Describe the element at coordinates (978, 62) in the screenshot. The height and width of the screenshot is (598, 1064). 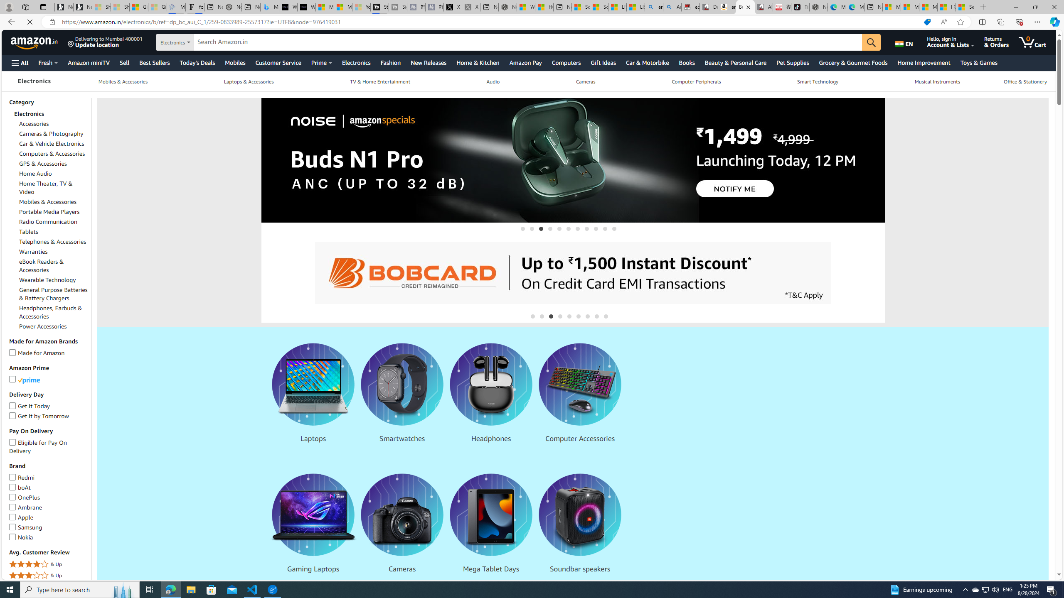
I see `Toys & Games` at that location.